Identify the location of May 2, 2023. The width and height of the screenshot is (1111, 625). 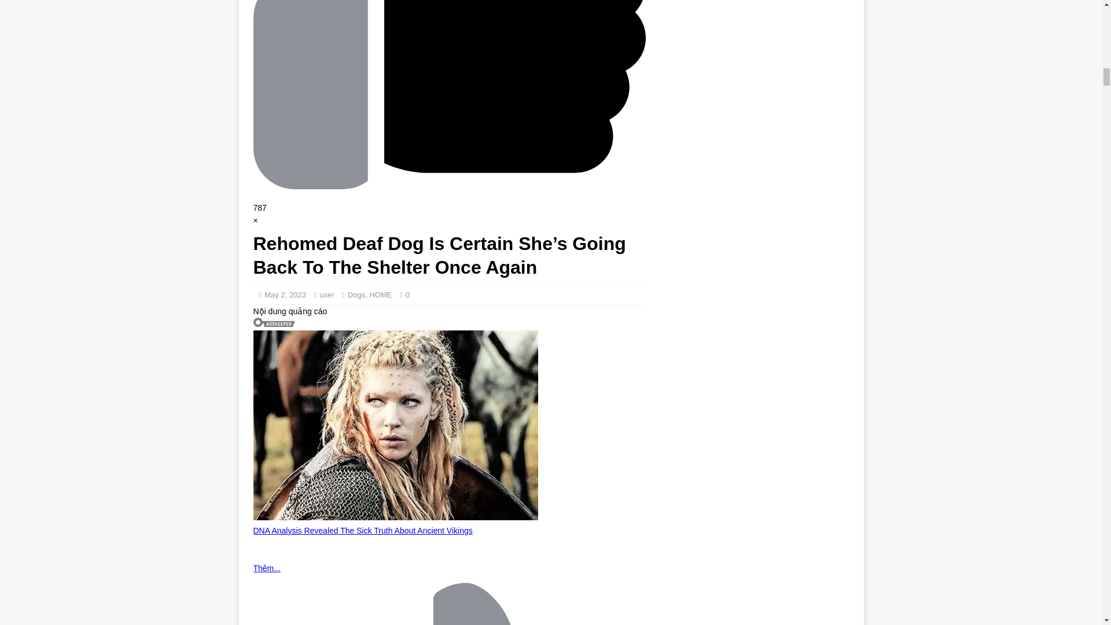
(285, 295).